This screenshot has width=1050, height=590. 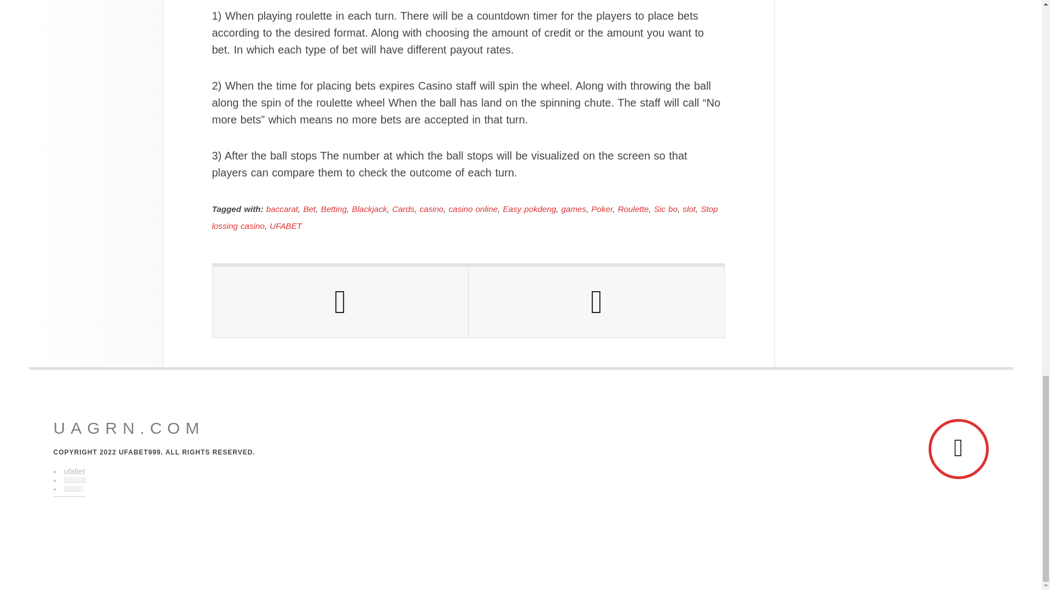 What do you see at coordinates (340, 302) in the screenshot?
I see `Previous Post` at bounding box center [340, 302].